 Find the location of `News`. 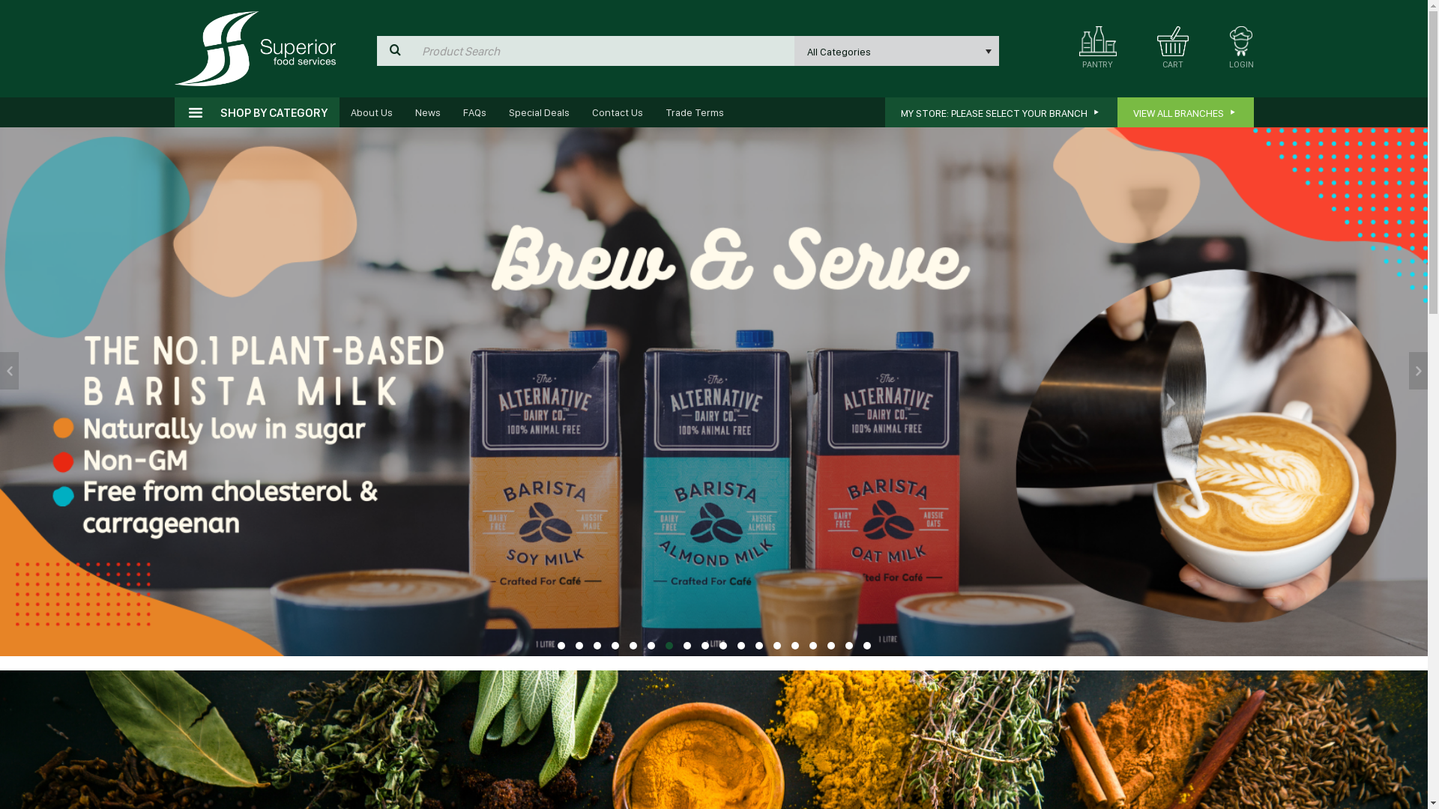

News is located at coordinates (427, 112).